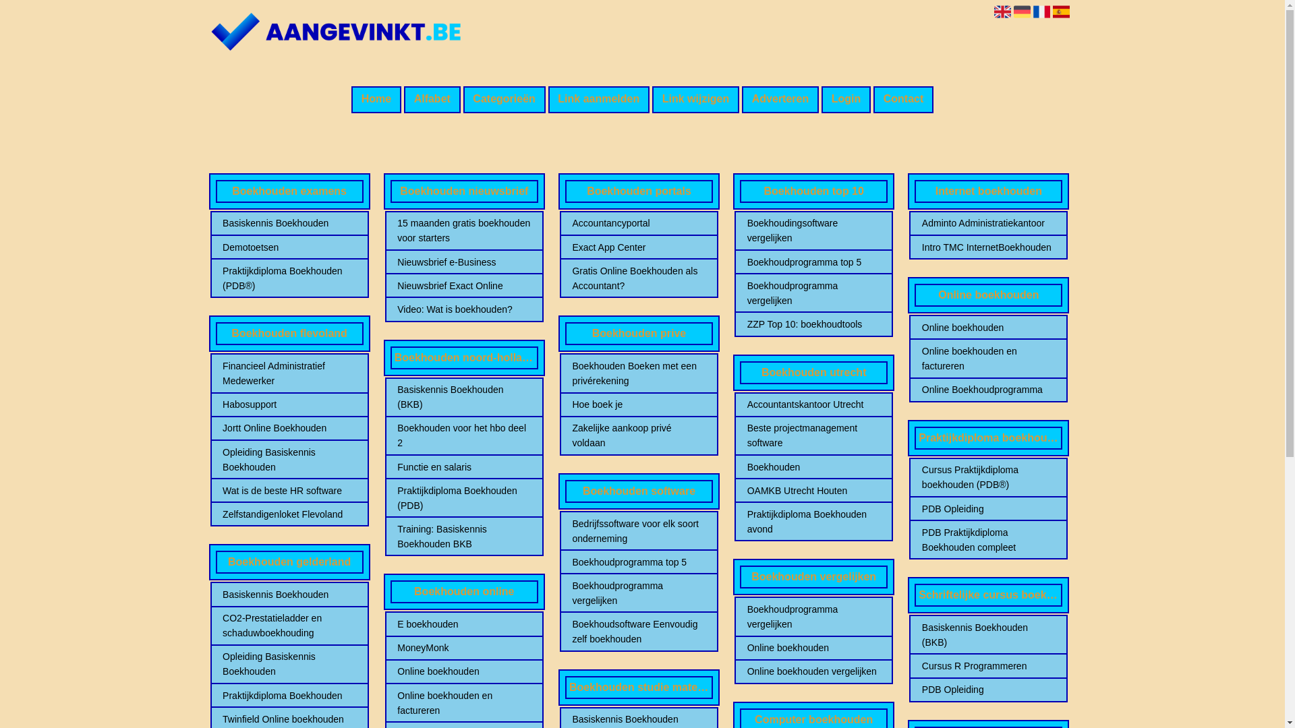 The image size is (1295, 728). What do you see at coordinates (289, 460) in the screenshot?
I see `Opleiding Basiskennis Boekhouden` at bounding box center [289, 460].